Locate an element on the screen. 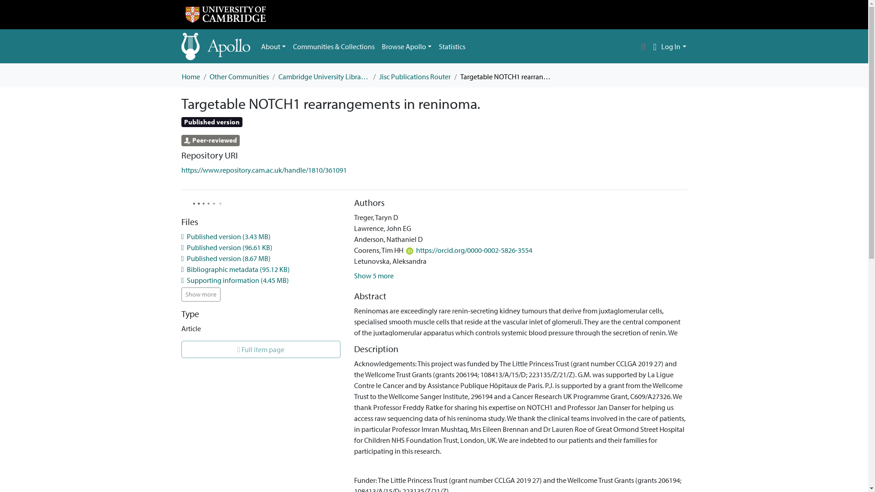 Image resolution: width=875 pixels, height=492 pixels. Statistics is located at coordinates (452, 46).